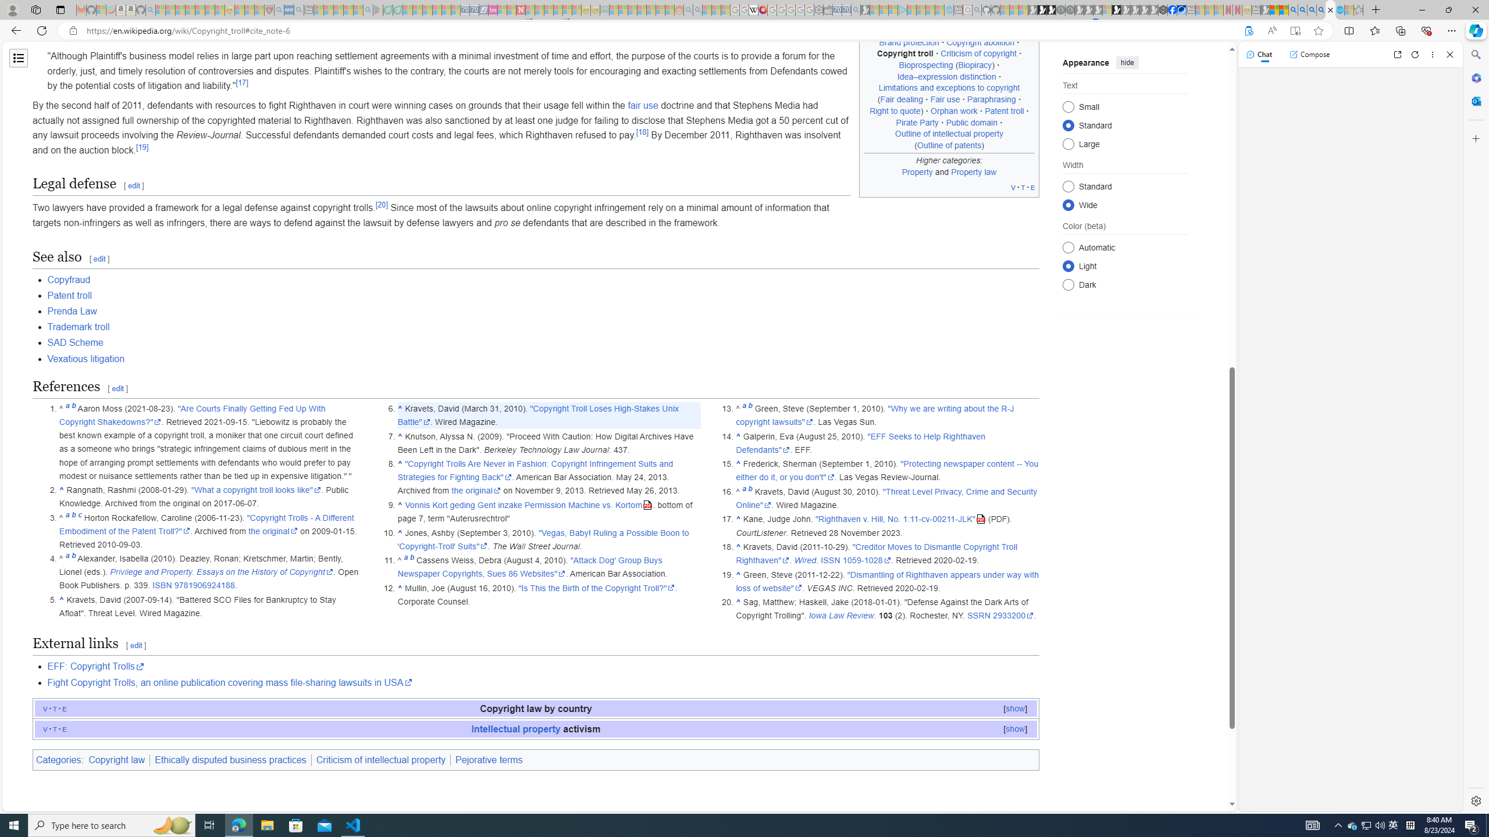 The height and width of the screenshot is (837, 1489). Describe the element at coordinates (69, 279) in the screenshot. I see `Copyfraud` at that location.